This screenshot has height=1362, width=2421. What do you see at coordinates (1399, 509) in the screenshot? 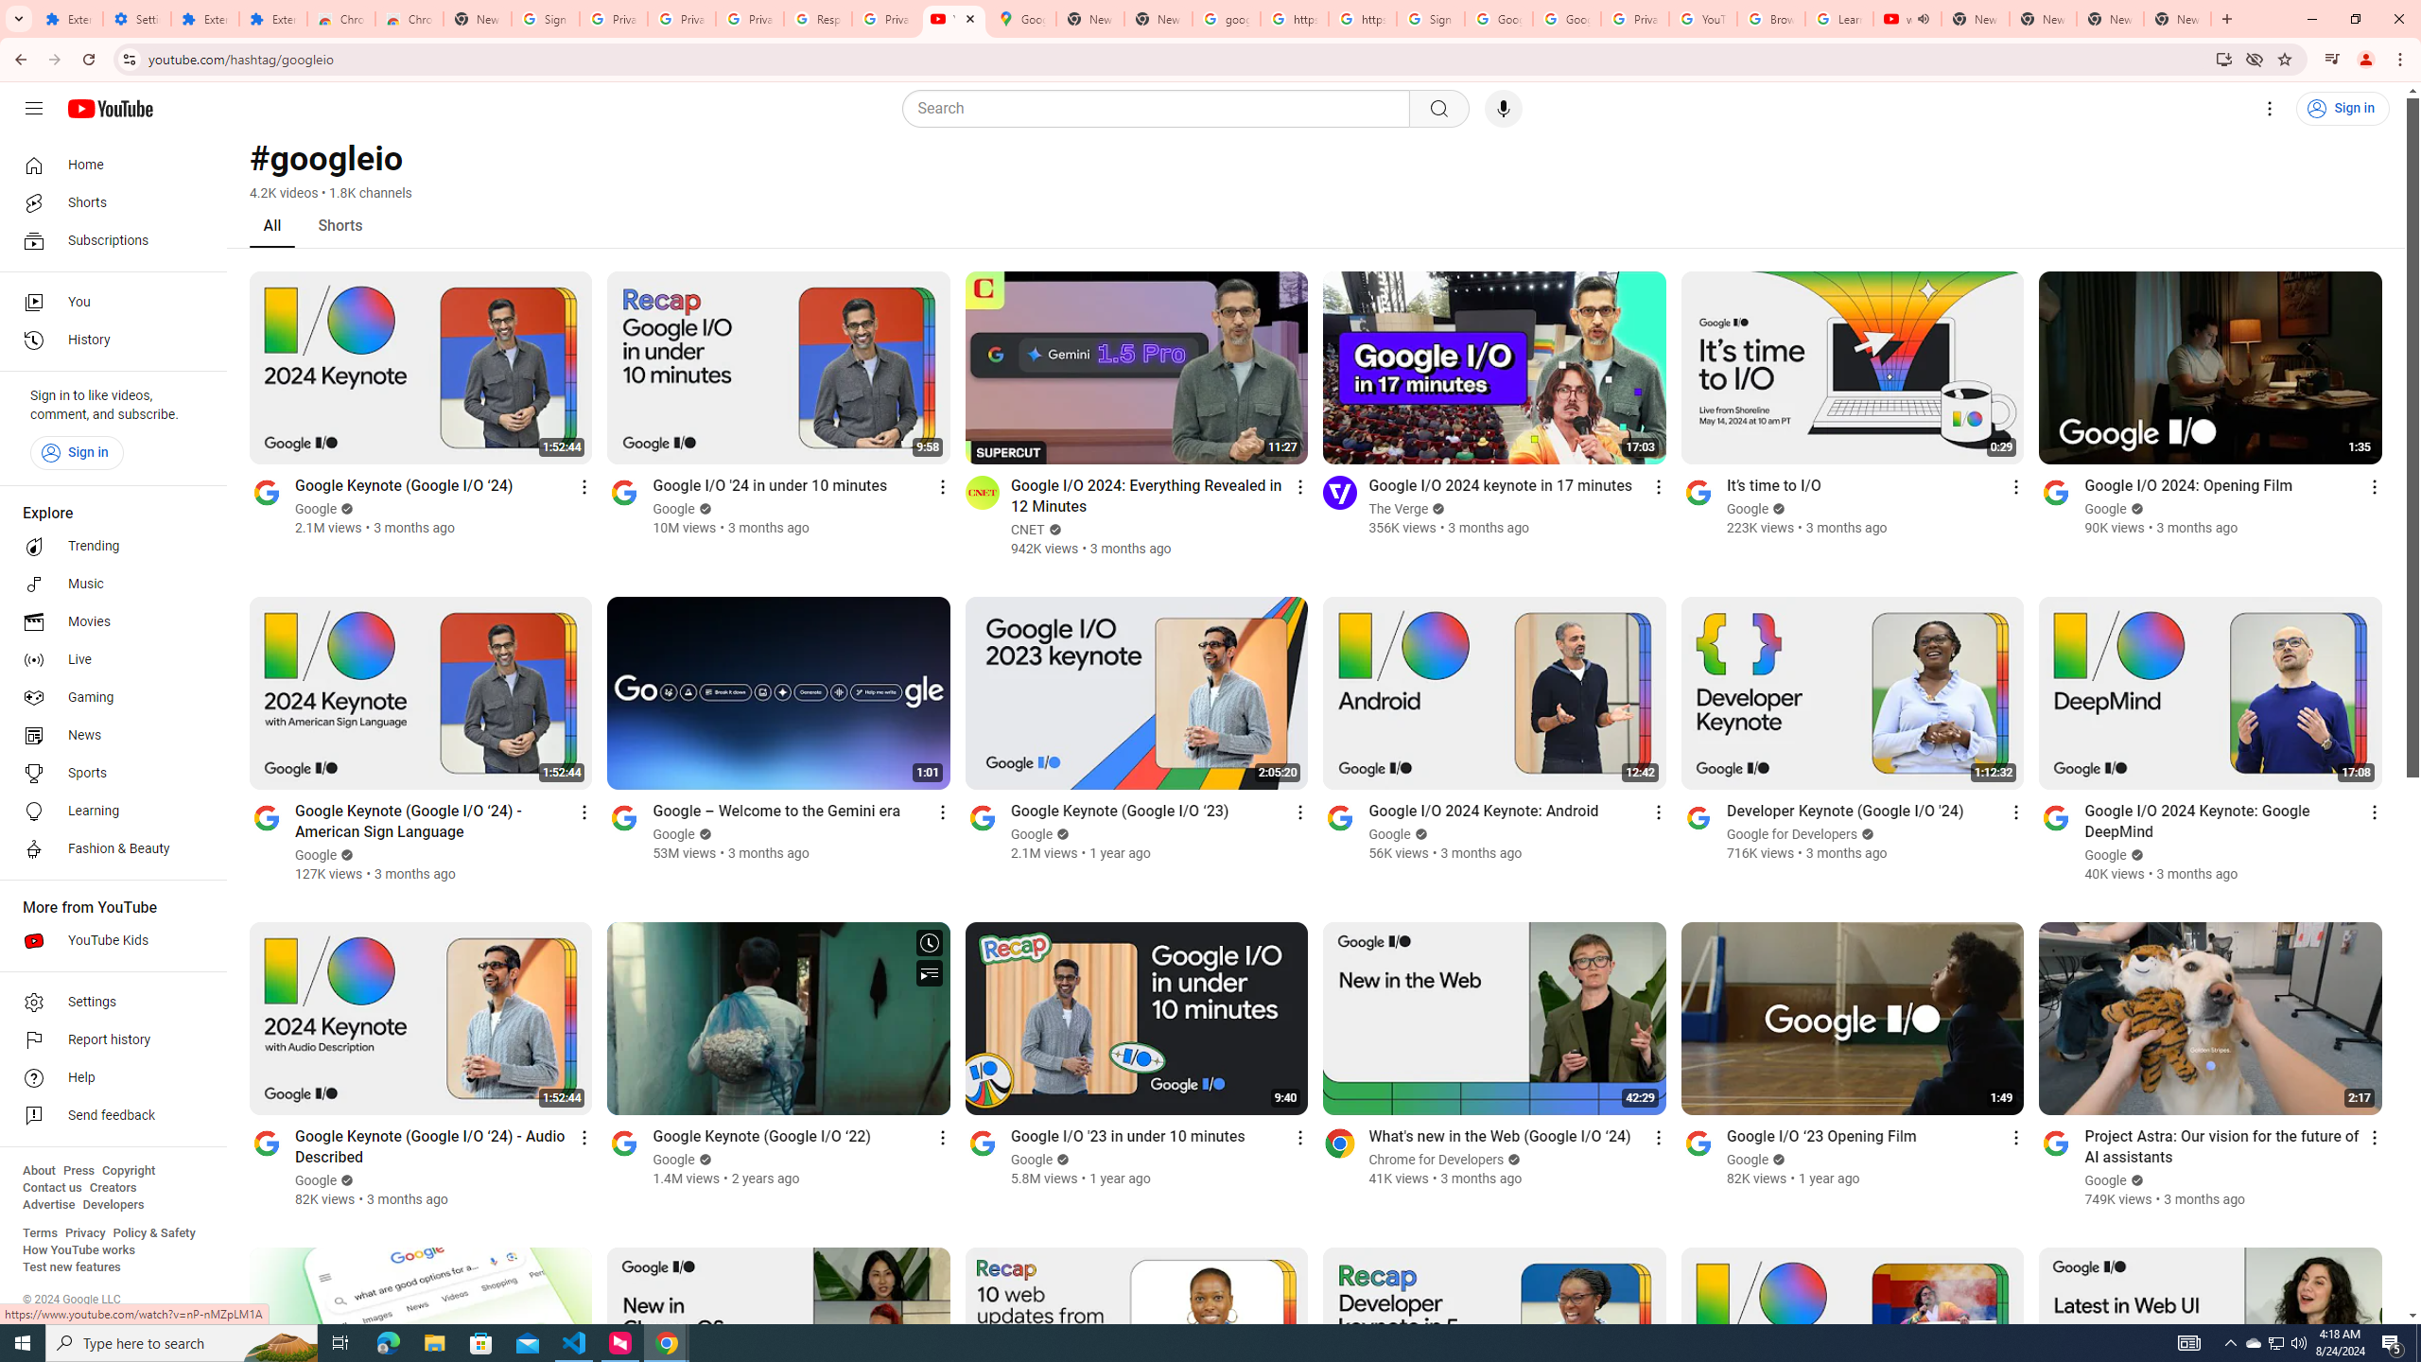
I see `The Verge` at bounding box center [1399, 509].